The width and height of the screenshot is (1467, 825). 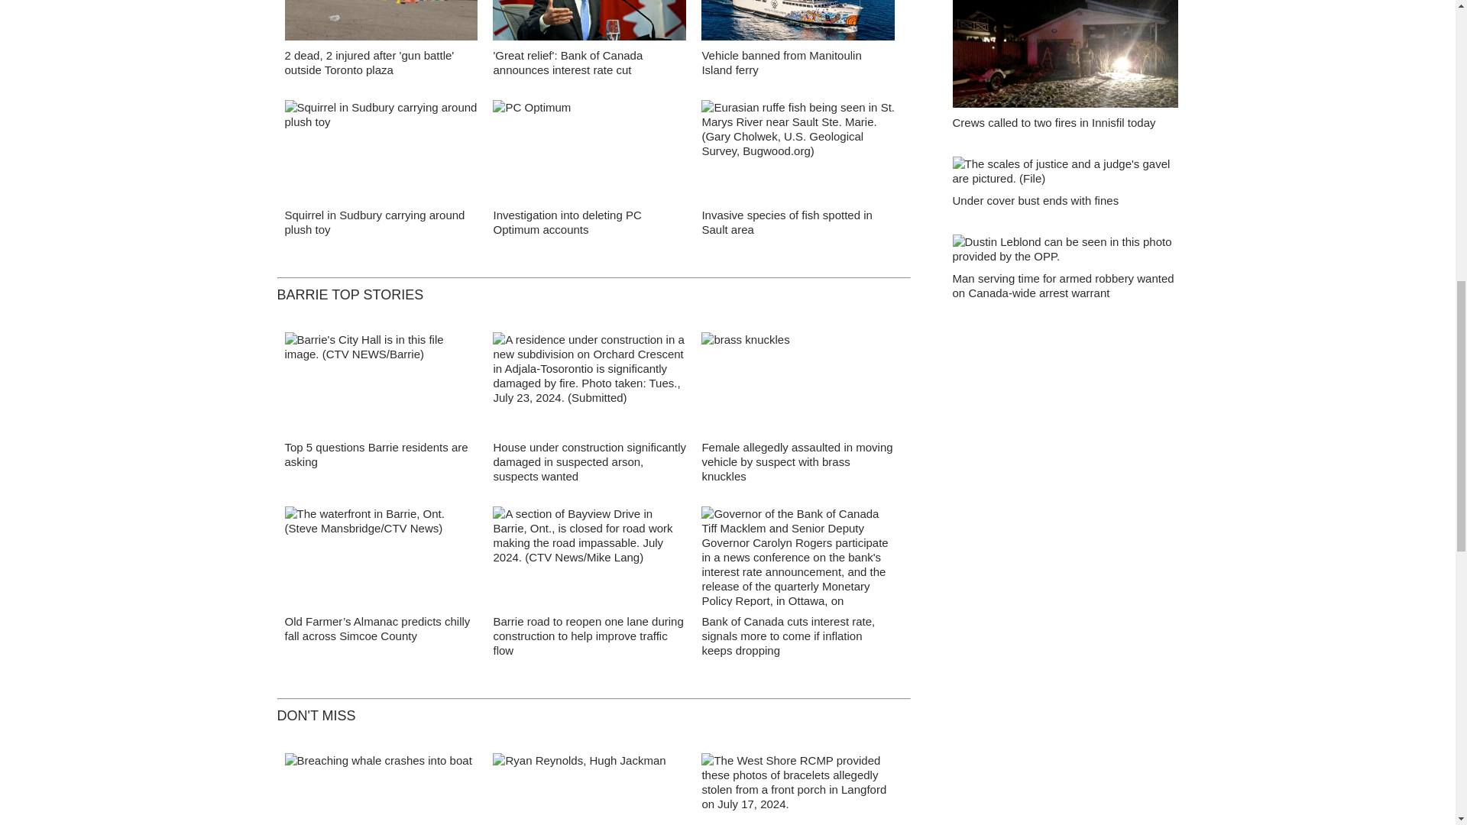 What do you see at coordinates (785, 222) in the screenshot?
I see `Invasive species of fish spotted in Sault area` at bounding box center [785, 222].